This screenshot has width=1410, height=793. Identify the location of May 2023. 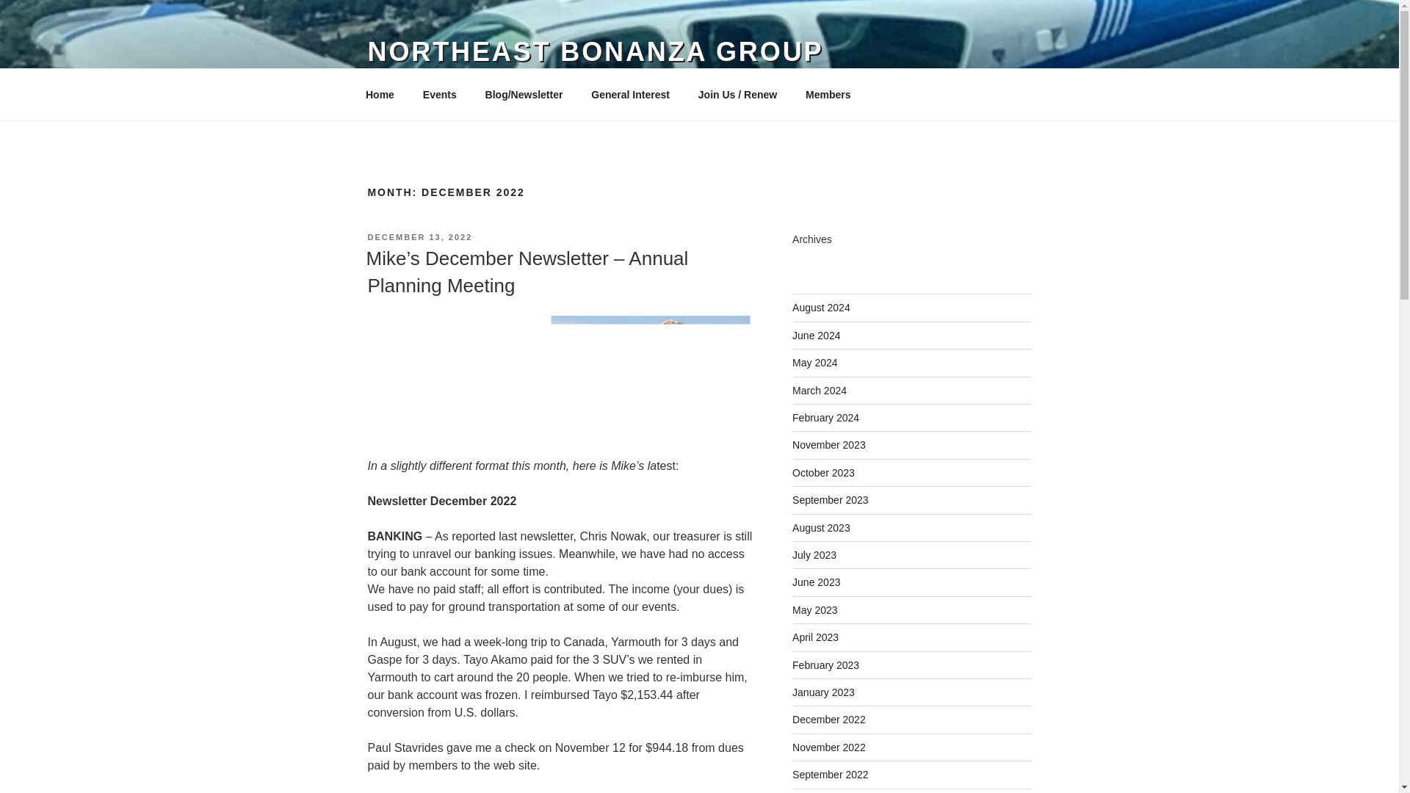
(815, 609).